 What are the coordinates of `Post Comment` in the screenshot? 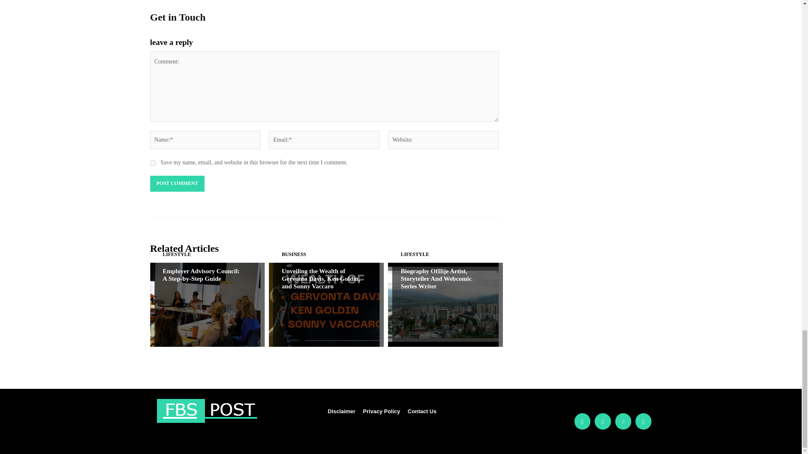 It's located at (177, 183).